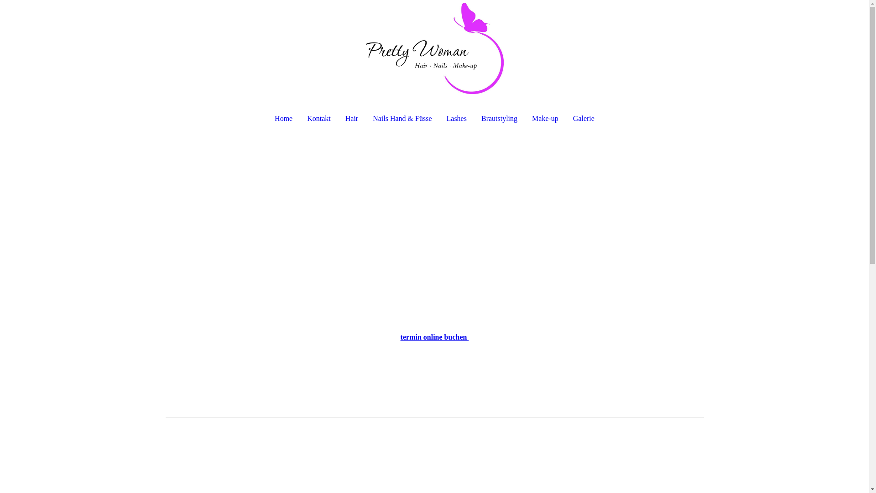 The height and width of the screenshot is (493, 876). Describe the element at coordinates (545, 119) in the screenshot. I see `Make-up` at that location.